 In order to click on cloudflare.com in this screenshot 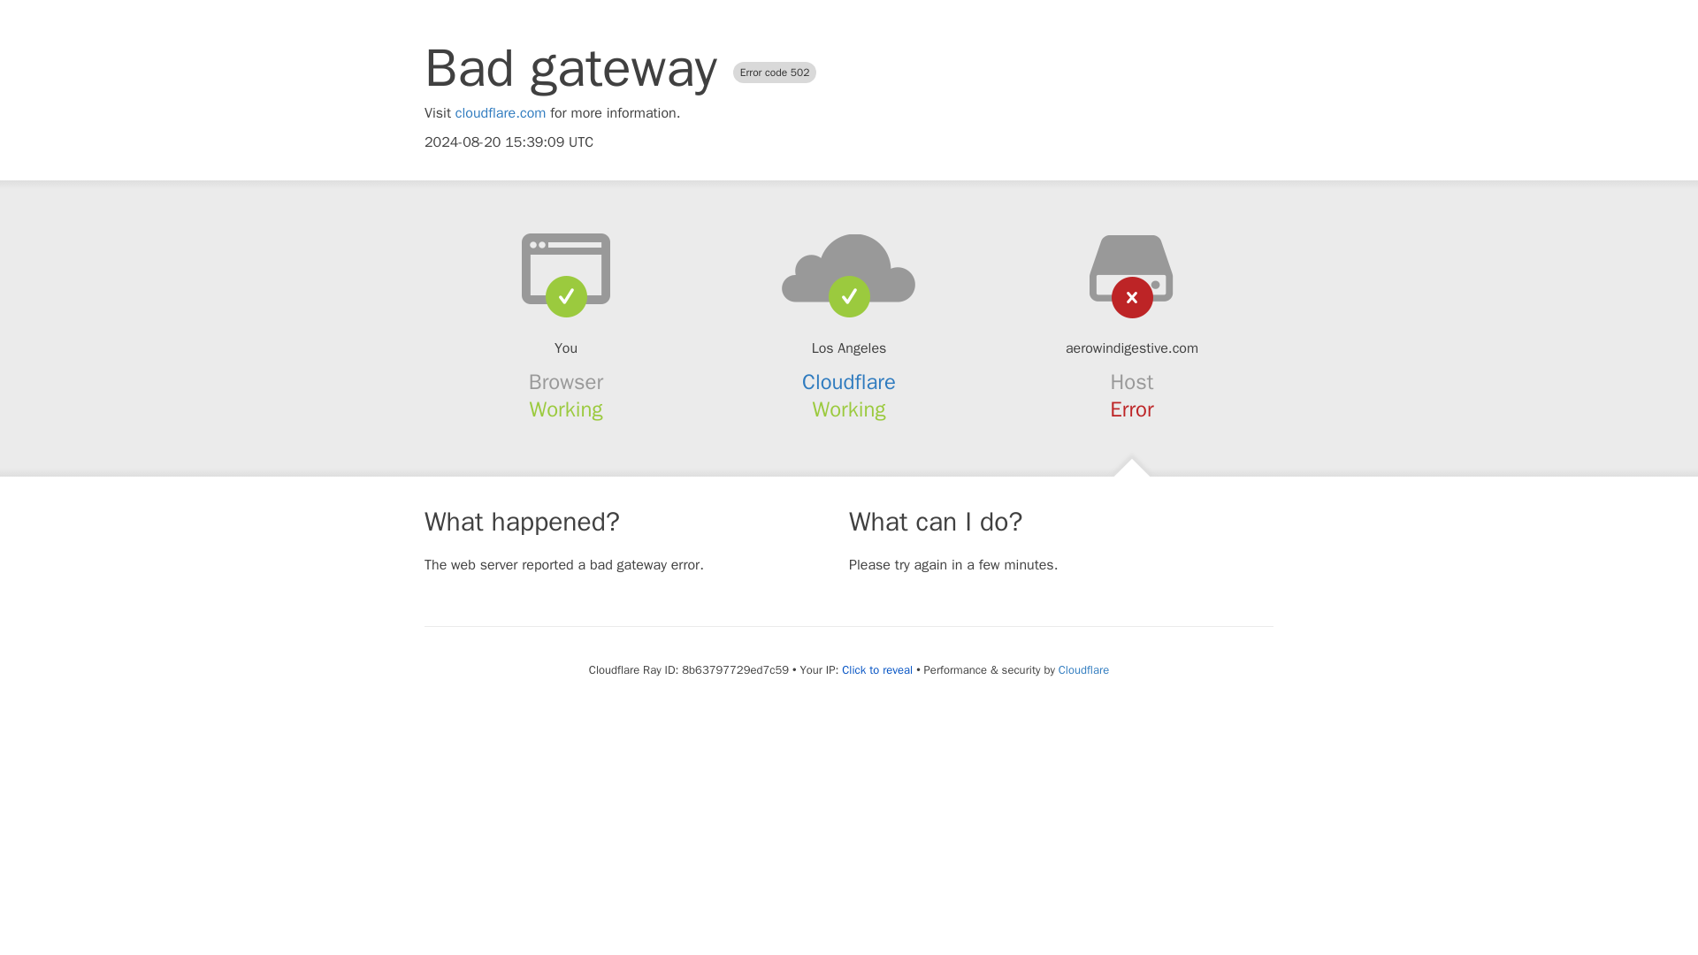, I will do `click(501, 113)`.